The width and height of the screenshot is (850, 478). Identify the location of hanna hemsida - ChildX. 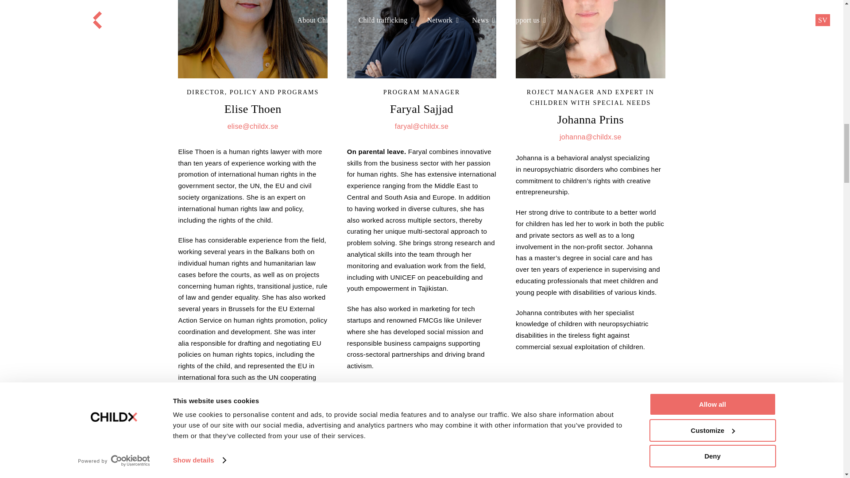
(421, 458).